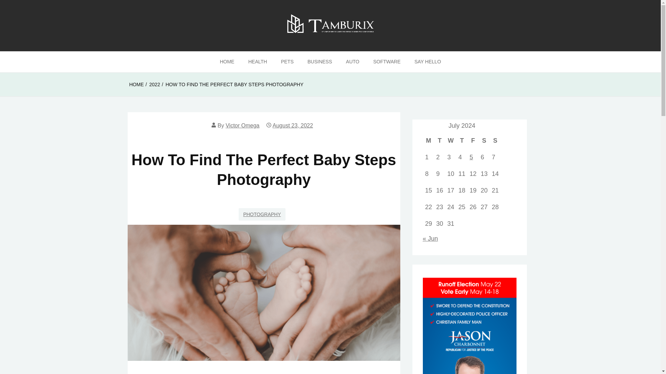 This screenshot has width=666, height=374. I want to click on AUTO, so click(352, 62).